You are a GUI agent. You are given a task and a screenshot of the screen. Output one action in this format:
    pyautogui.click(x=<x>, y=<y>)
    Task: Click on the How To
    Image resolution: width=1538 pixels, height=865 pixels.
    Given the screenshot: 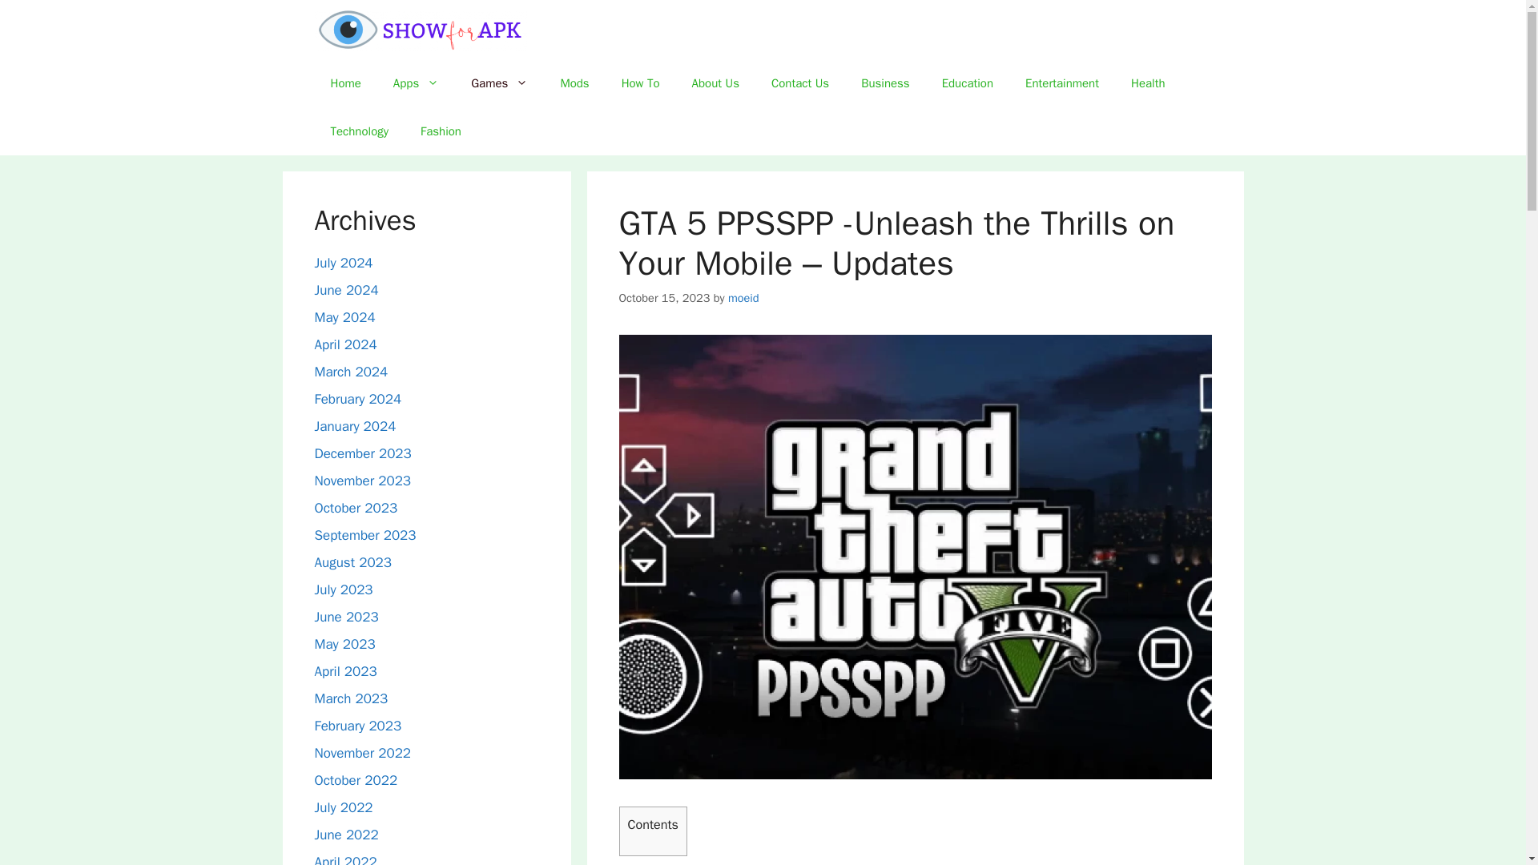 What is the action you would take?
    pyautogui.click(x=641, y=83)
    